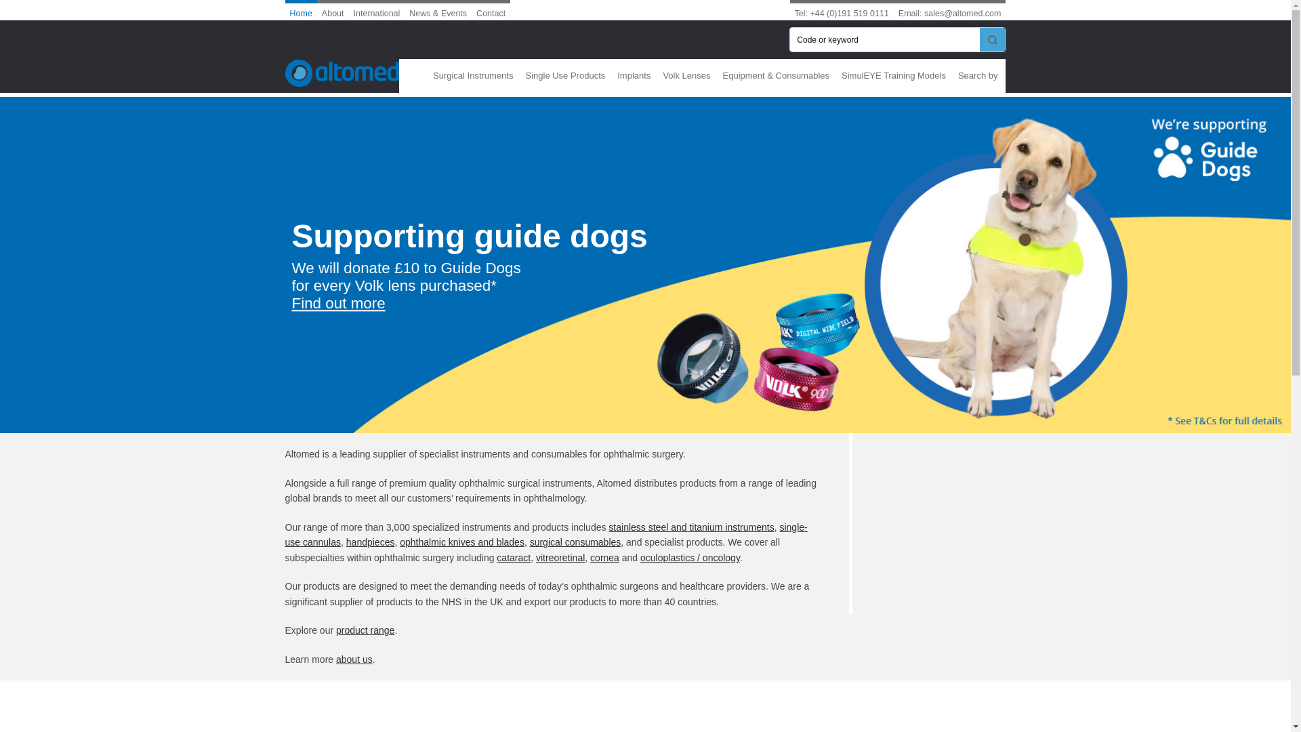 This screenshot has width=1301, height=732. I want to click on Contact, so click(491, 10).